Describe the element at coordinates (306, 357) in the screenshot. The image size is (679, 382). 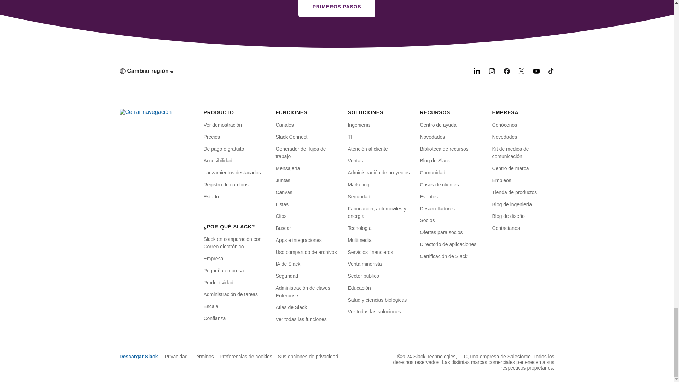
I see `Sus opciones de privacidad` at that location.